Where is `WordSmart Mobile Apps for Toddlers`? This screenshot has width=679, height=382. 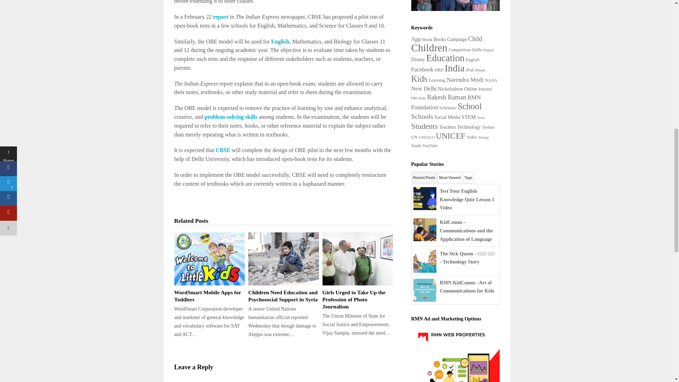 WordSmart Mobile Apps for Toddlers is located at coordinates (209, 296).